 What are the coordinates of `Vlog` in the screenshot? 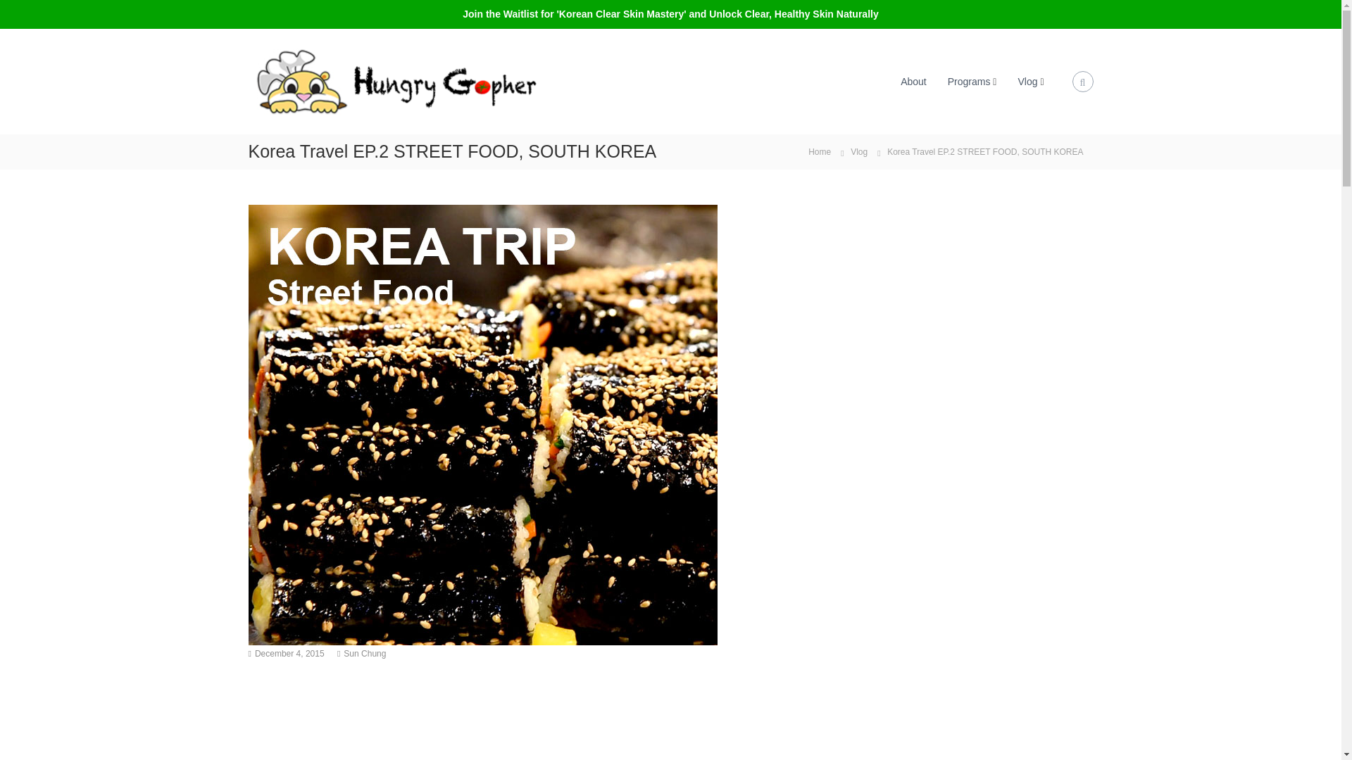 It's located at (1027, 82).